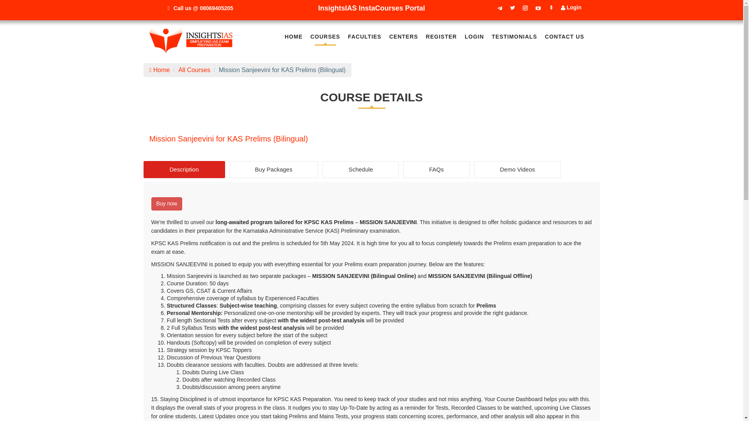 The image size is (749, 421). Describe the element at coordinates (442, 39) in the screenshot. I see `REGISTER` at that location.